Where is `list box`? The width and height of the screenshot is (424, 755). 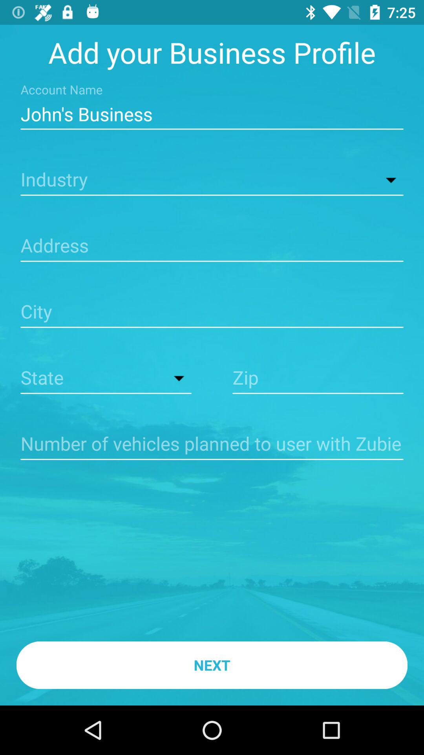 list box is located at coordinates (106, 378).